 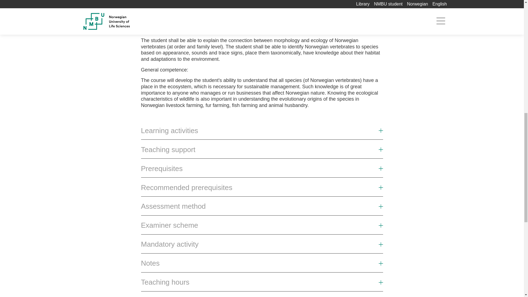 I want to click on Teaching hours, so click(x=165, y=282).